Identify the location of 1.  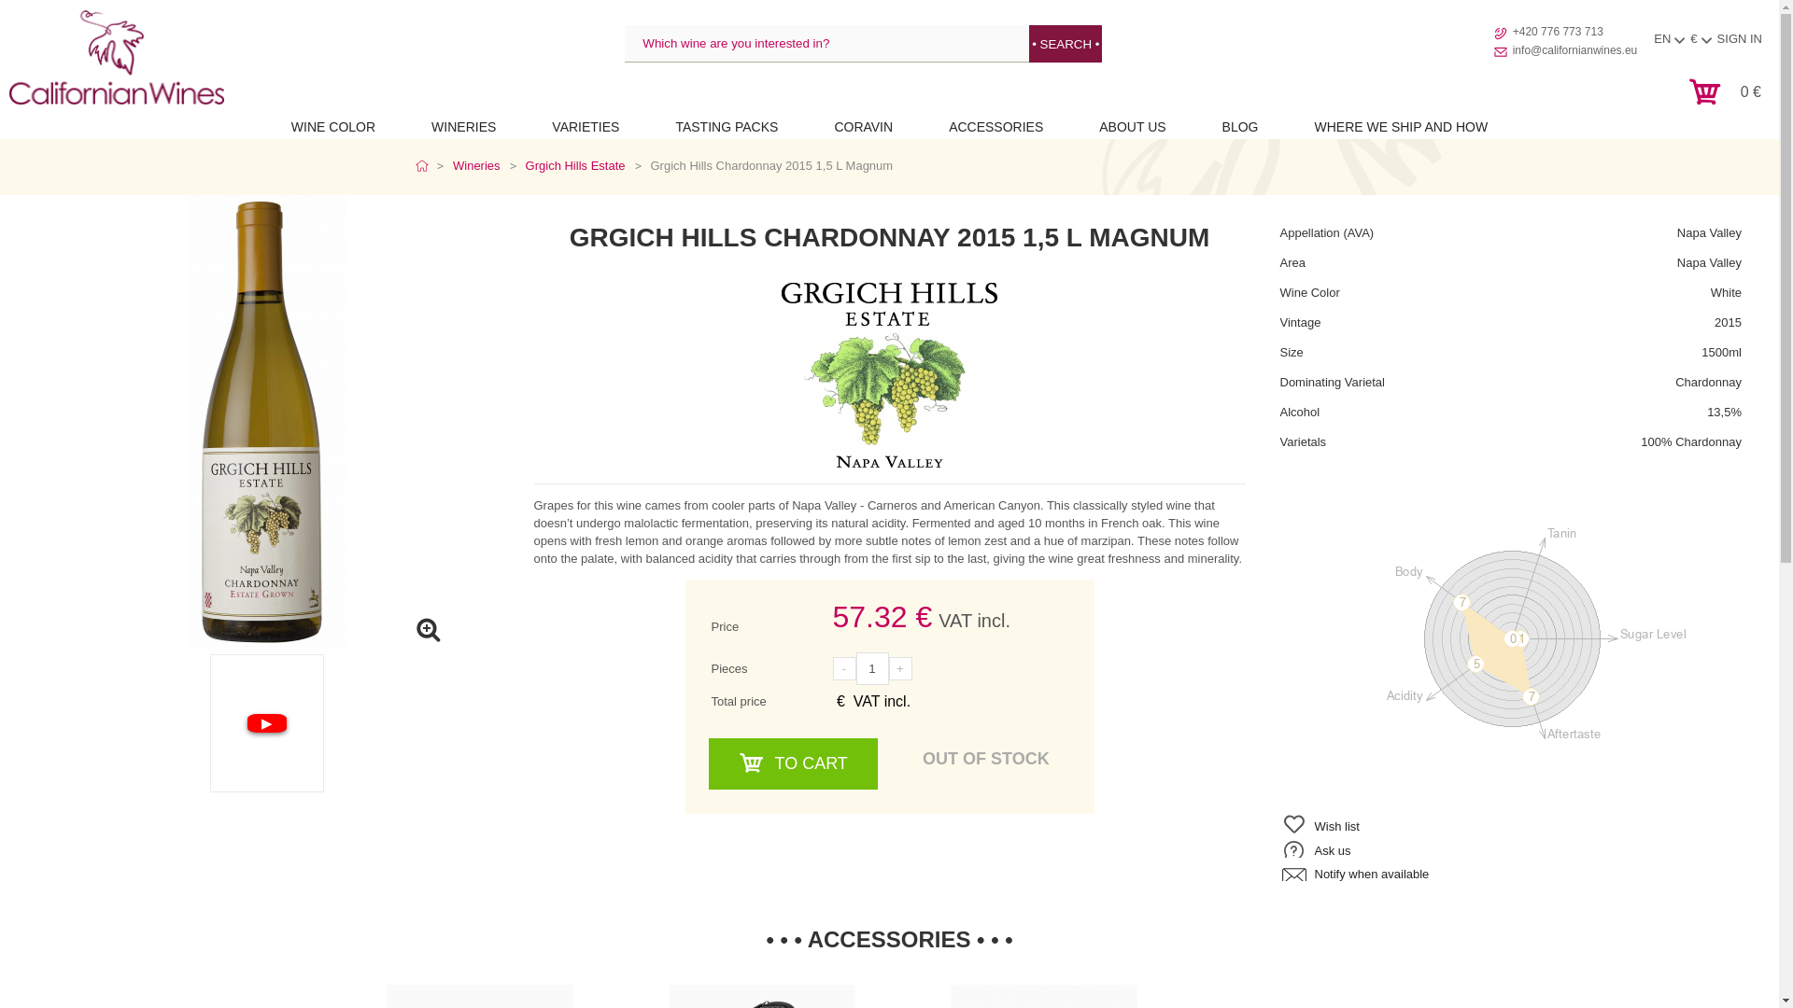
(870, 668).